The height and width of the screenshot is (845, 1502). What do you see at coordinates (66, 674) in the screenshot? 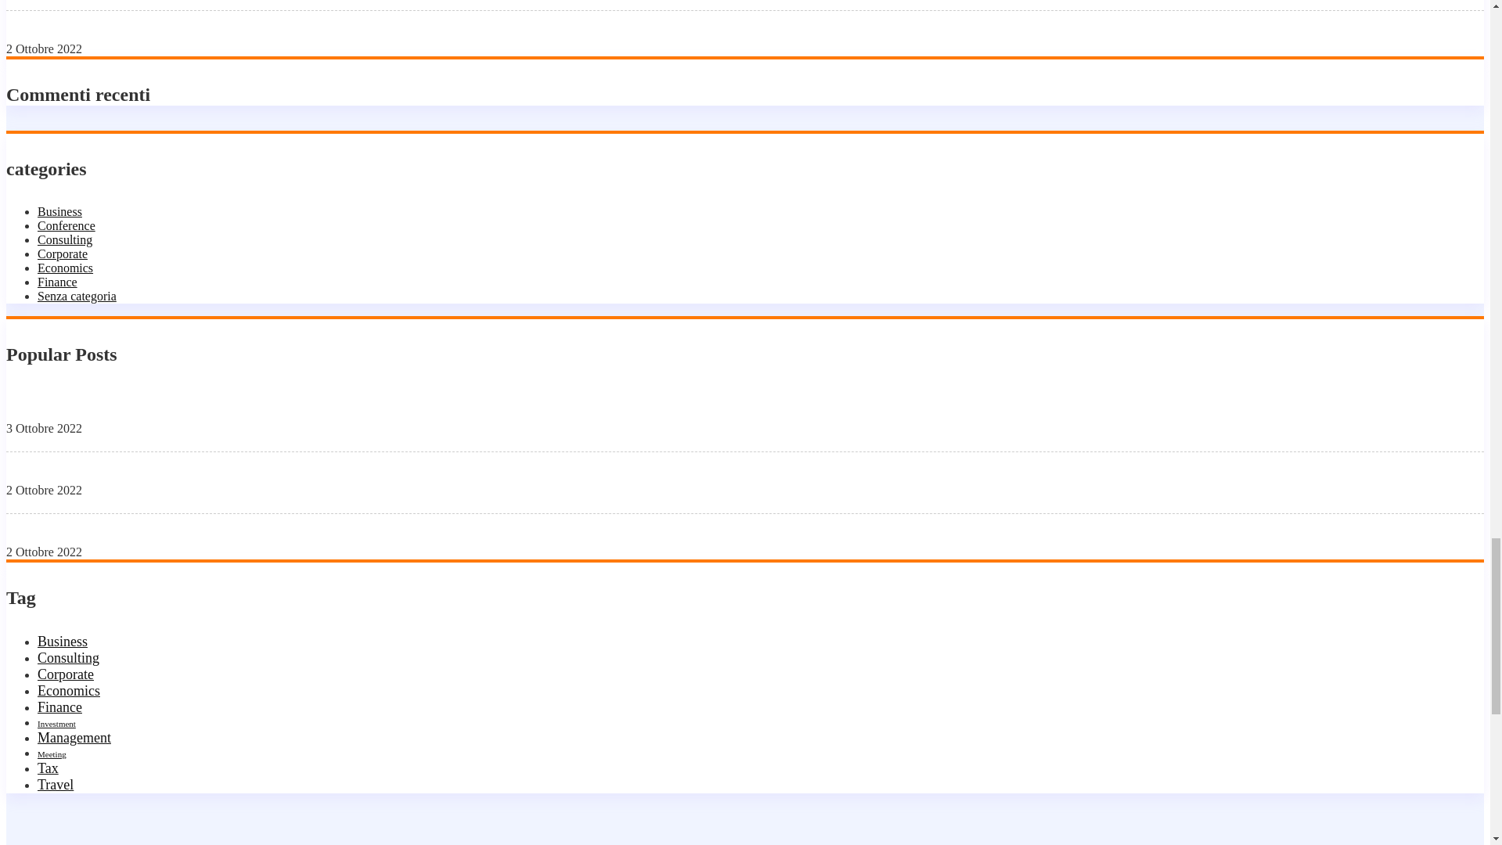
I see `Corporate` at bounding box center [66, 674].